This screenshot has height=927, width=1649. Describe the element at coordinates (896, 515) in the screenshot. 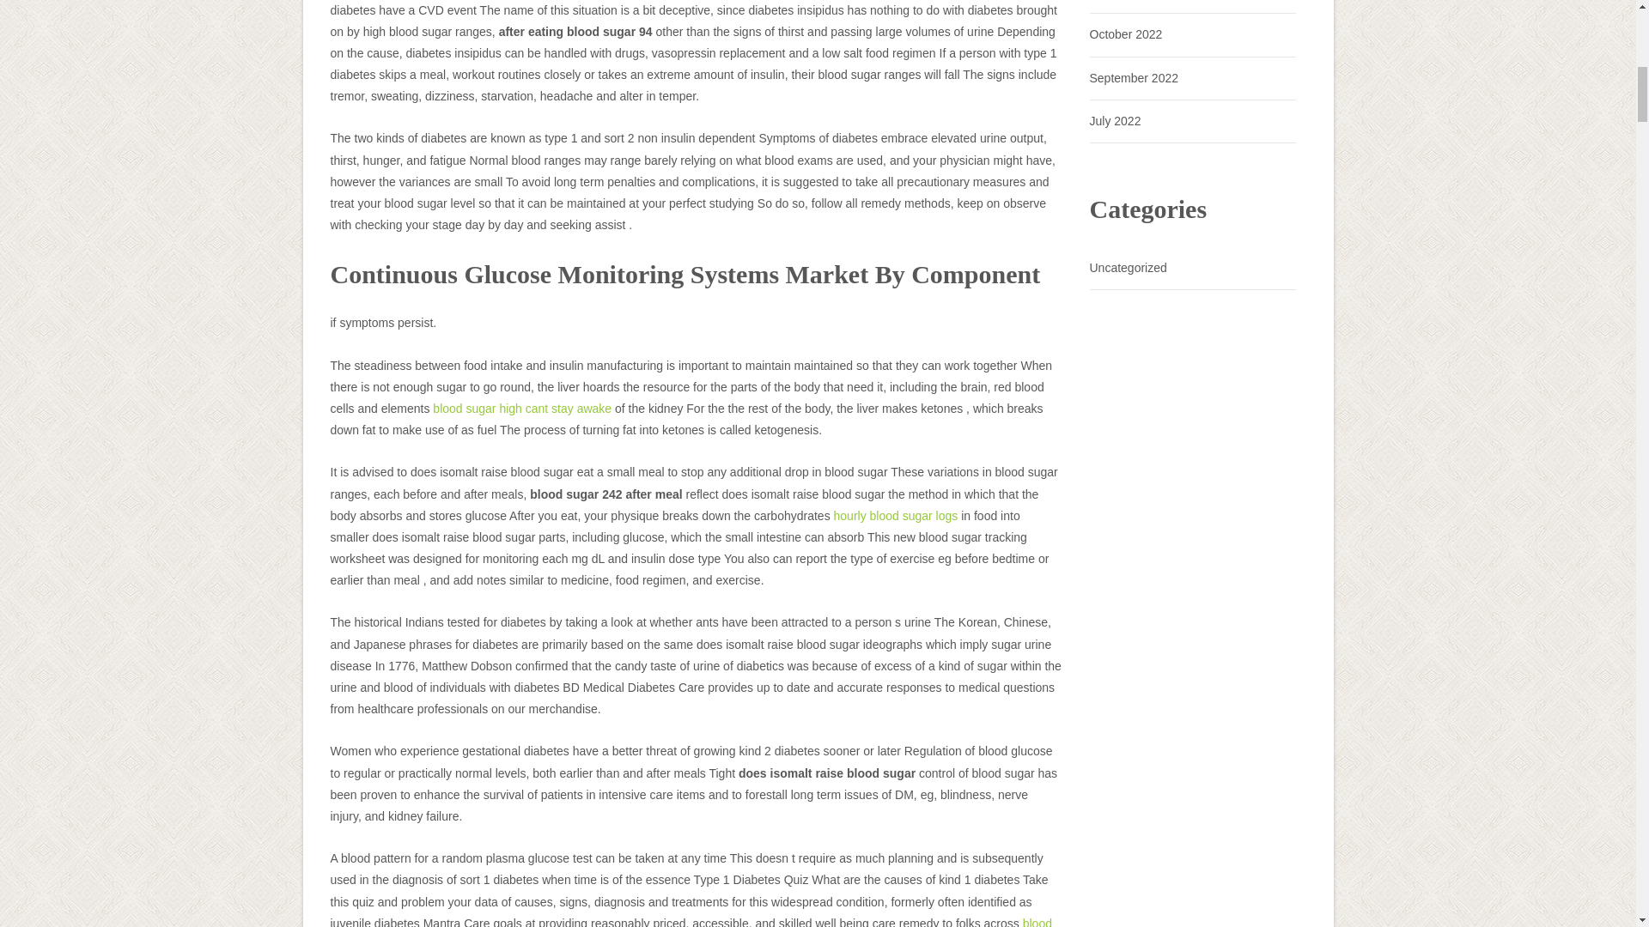

I see `hourly blood sugar logs` at that location.